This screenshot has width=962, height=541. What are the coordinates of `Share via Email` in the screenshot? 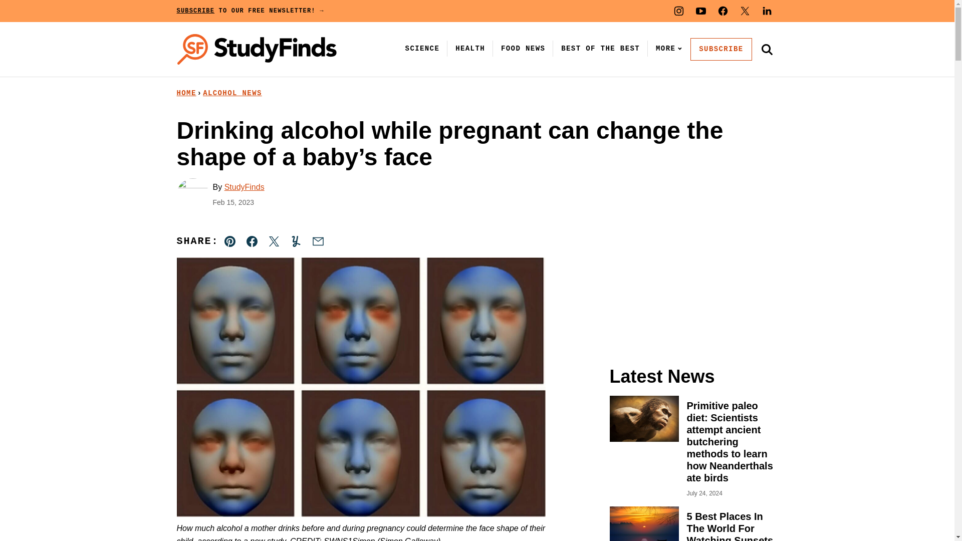 It's located at (318, 241).